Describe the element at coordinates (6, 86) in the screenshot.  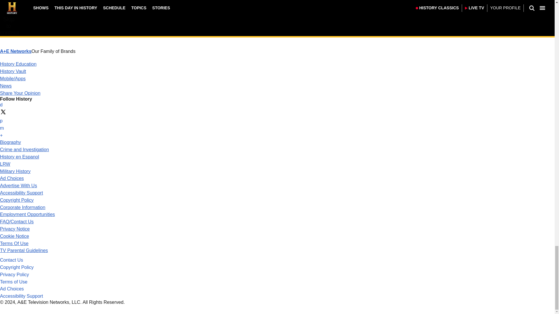
I see `Visit News` at that location.